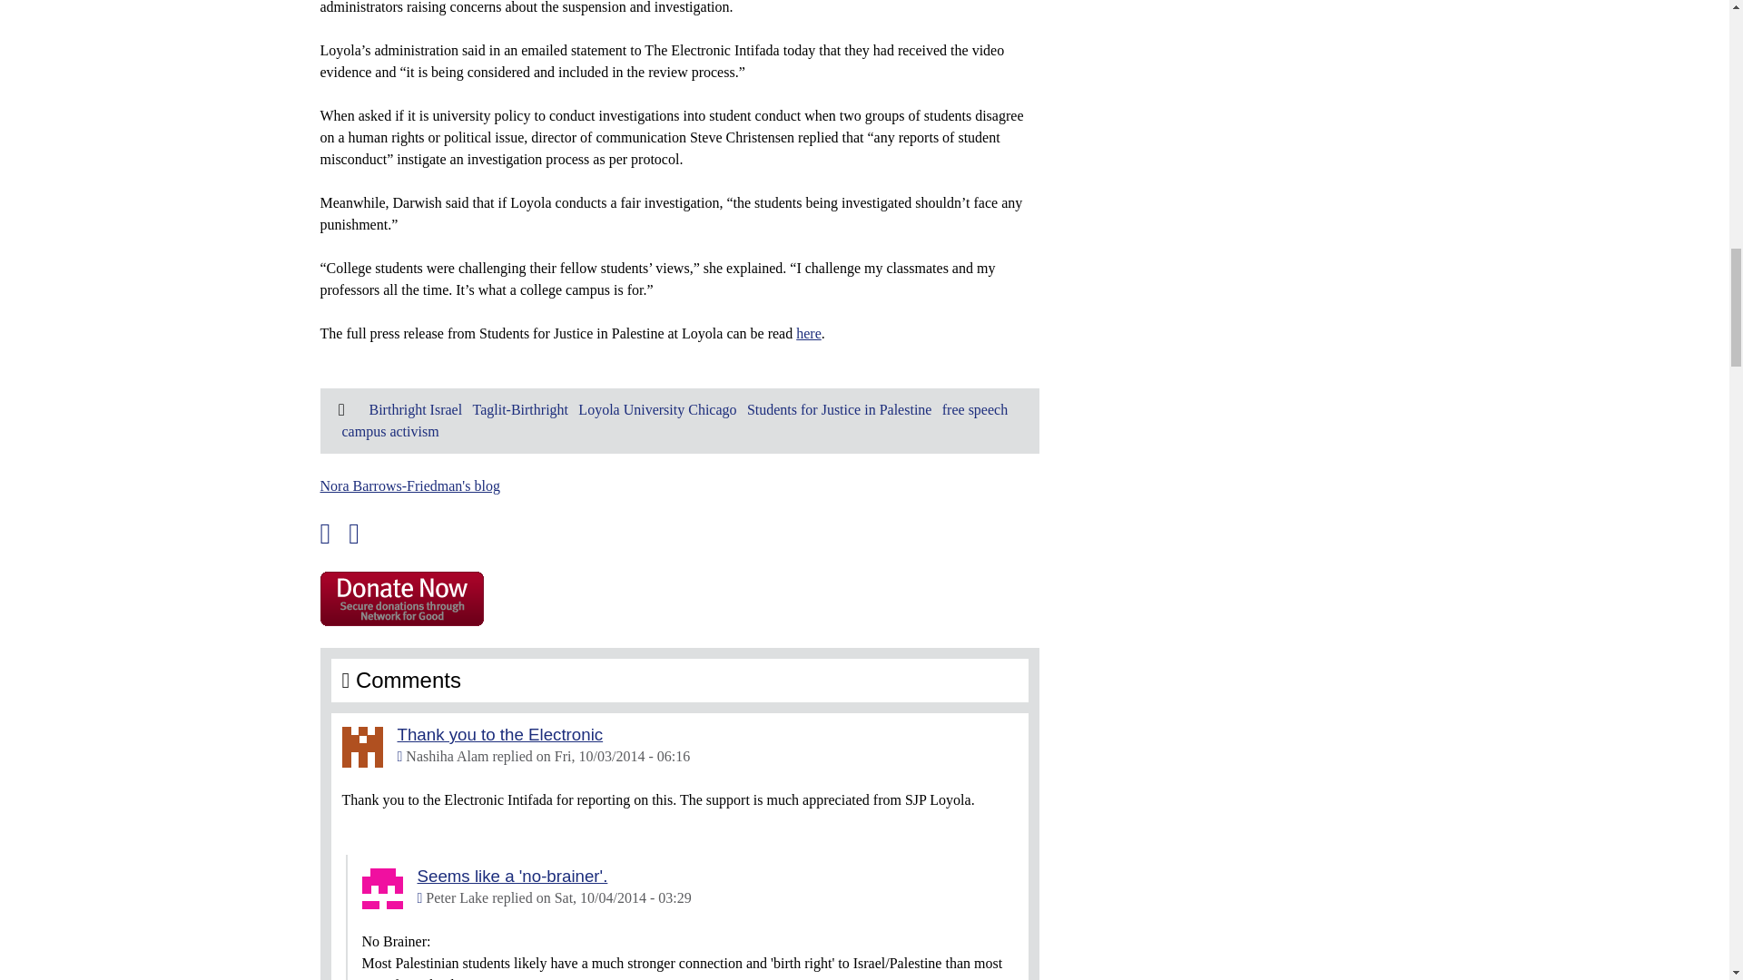 The height and width of the screenshot is (980, 1743). Describe the element at coordinates (840, 409) in the screenshot. I see `Students for Justice in Palestine` at that location.